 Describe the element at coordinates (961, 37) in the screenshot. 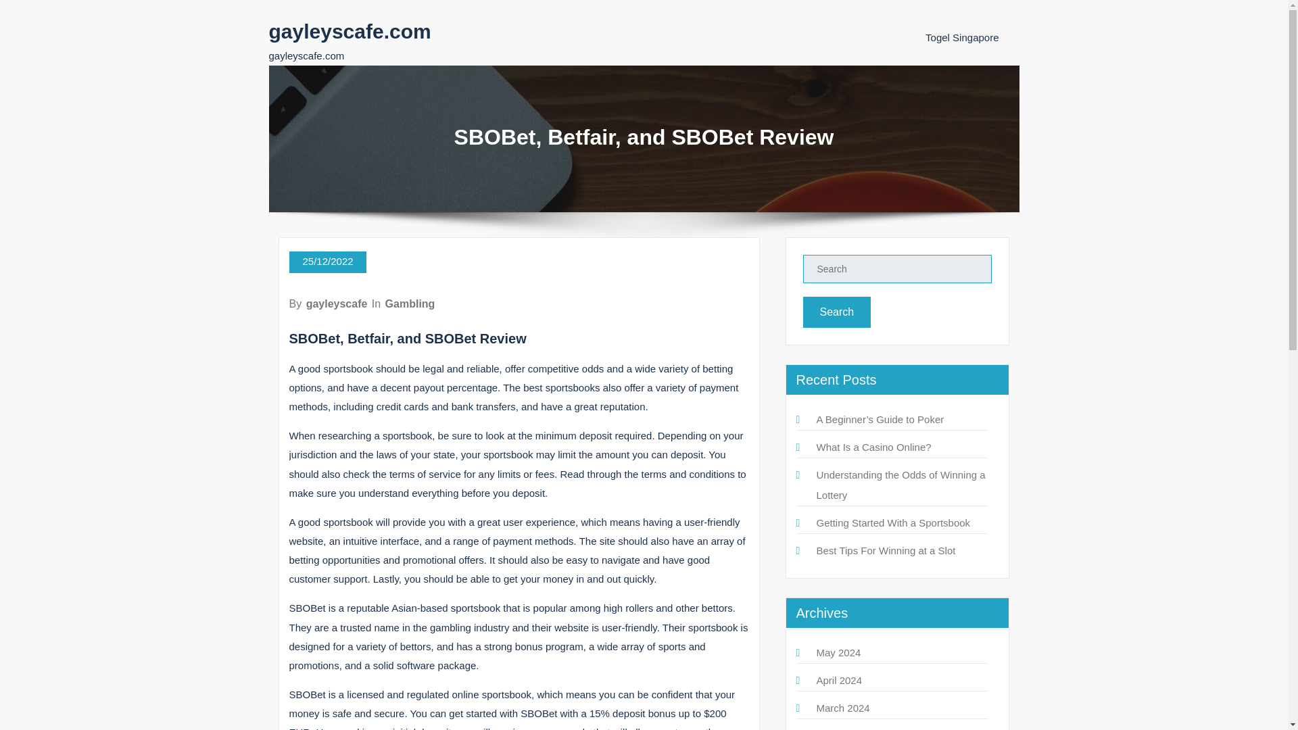

I see `Togel Singapore` at that location.